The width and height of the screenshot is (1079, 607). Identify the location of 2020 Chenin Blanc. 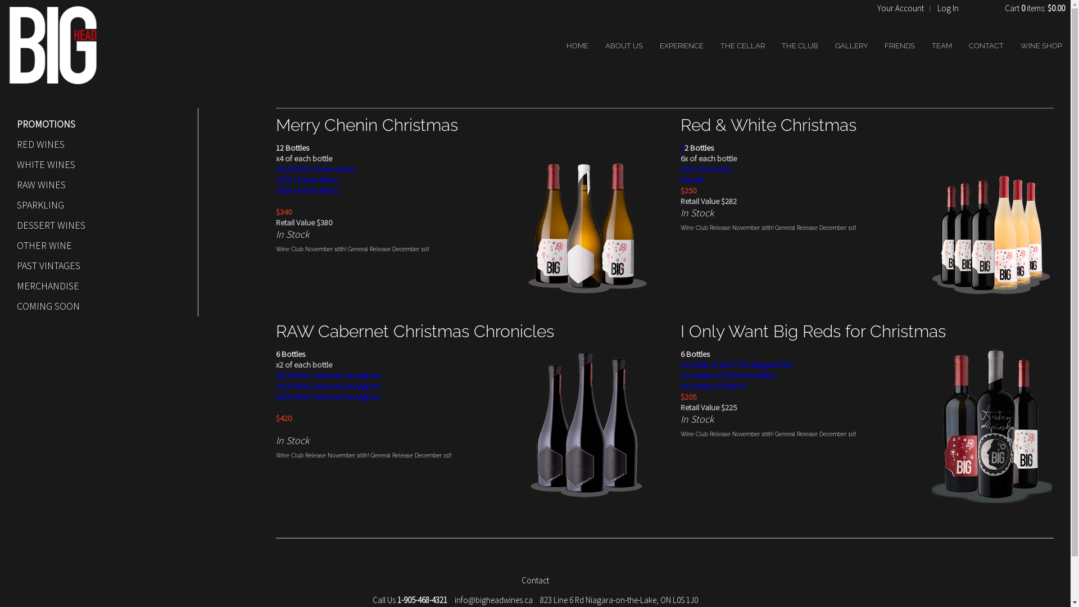
(307, 190).